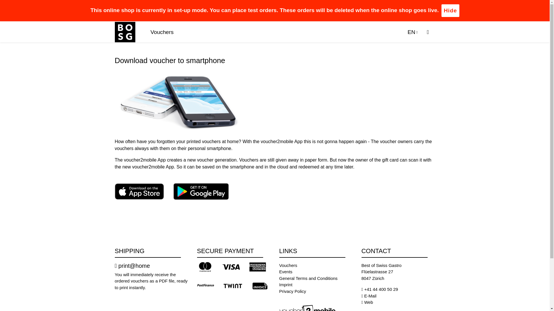 This screenshot has width=554, height=311. Describe the element at coordinates (368, 302) in the screenshot. I see `Web` at that location.